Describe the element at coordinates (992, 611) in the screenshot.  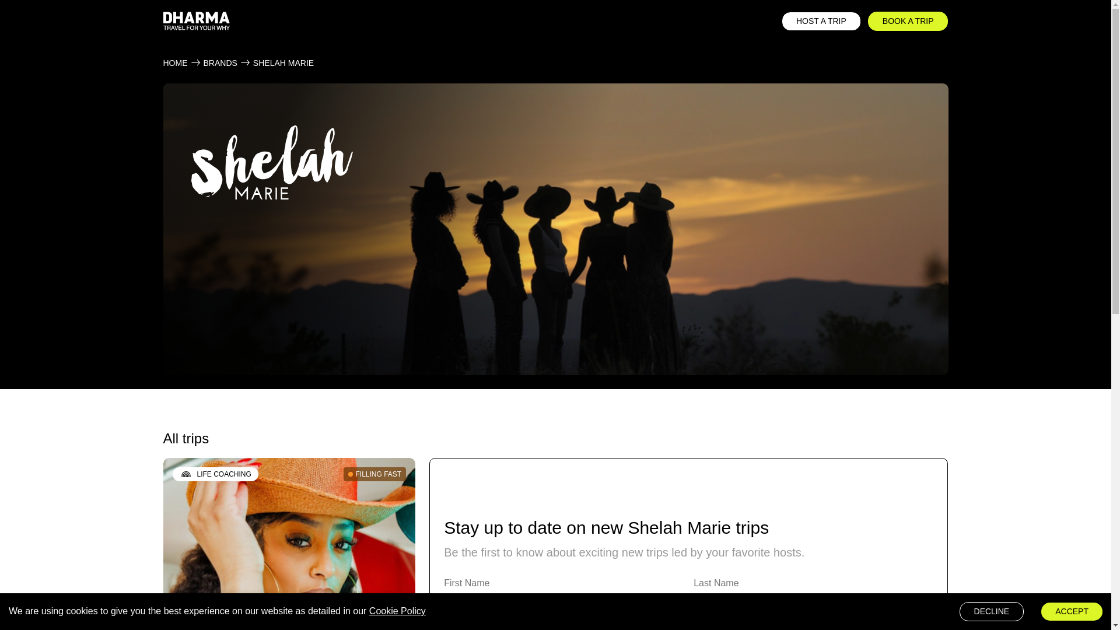
I see `DECLINE` at that location.